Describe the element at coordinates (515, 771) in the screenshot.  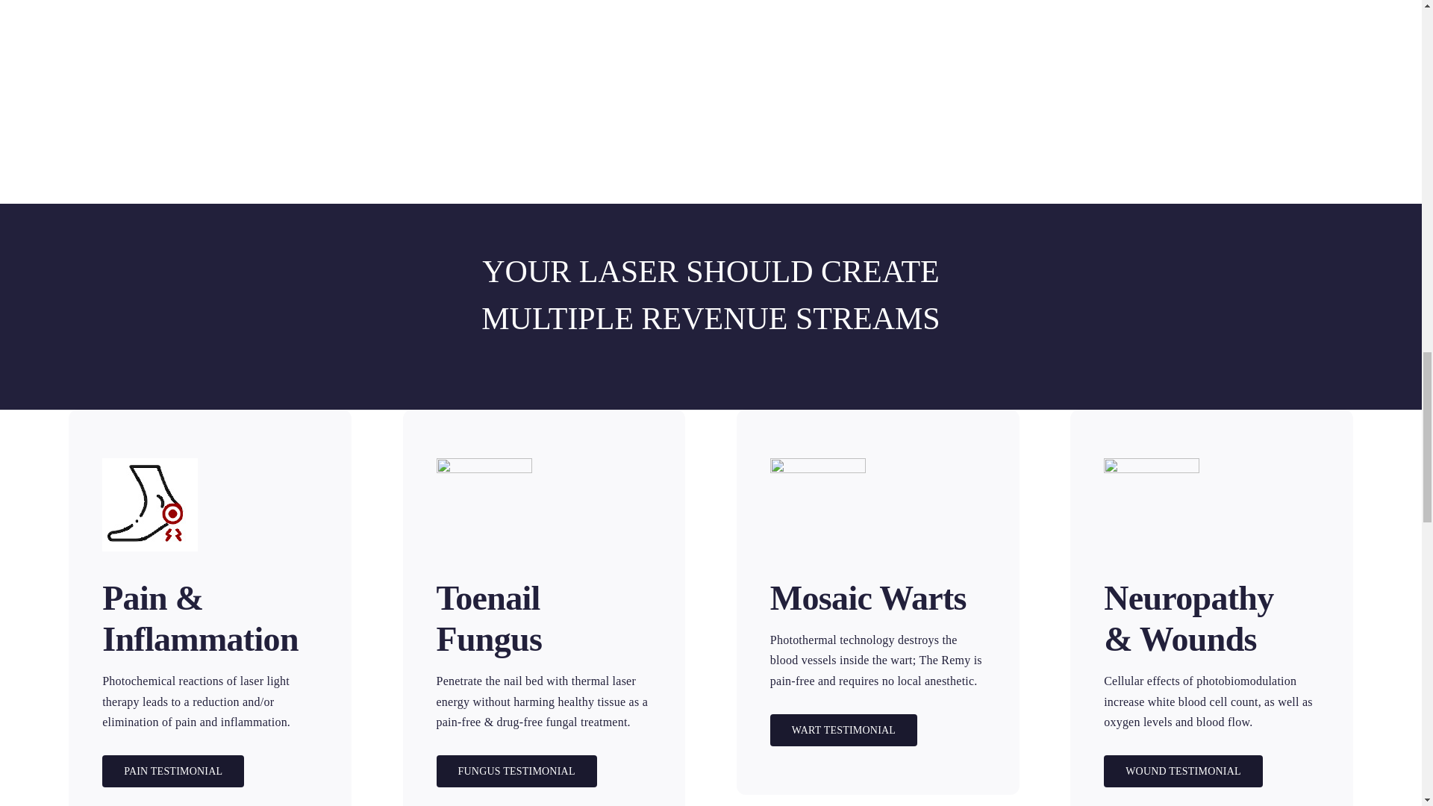
I see `FUNGUS TESTIMONIAL` at that location.